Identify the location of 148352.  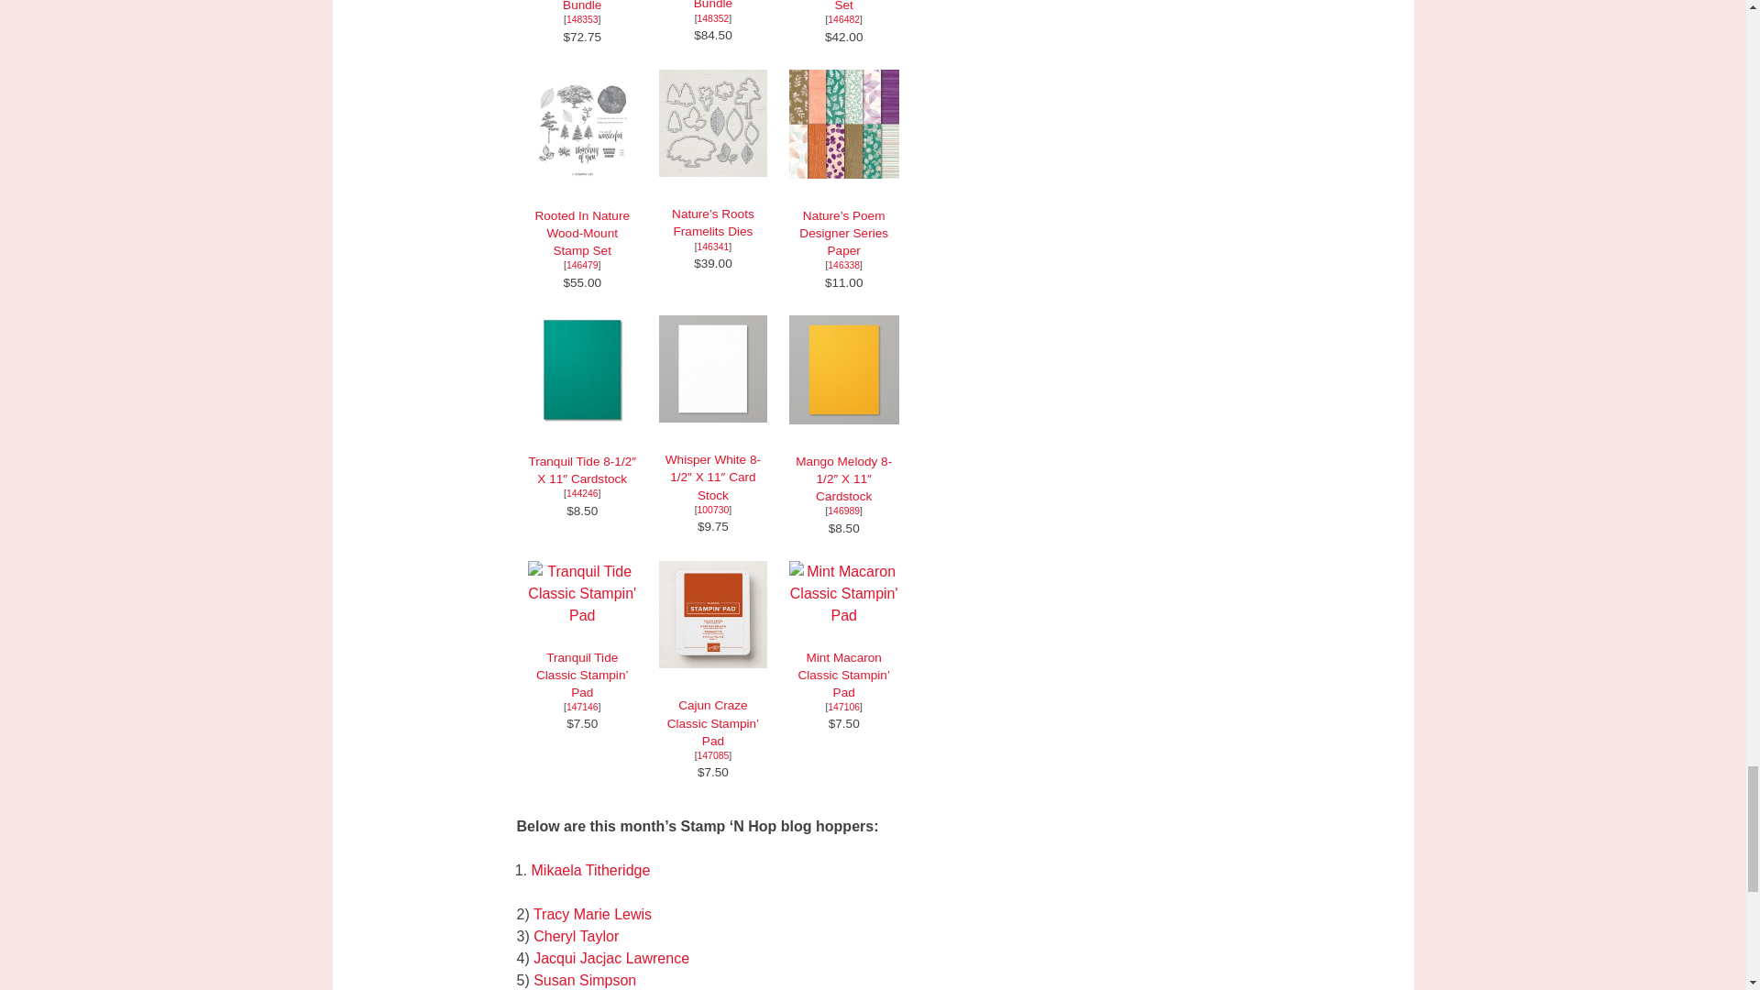
(713, 18).